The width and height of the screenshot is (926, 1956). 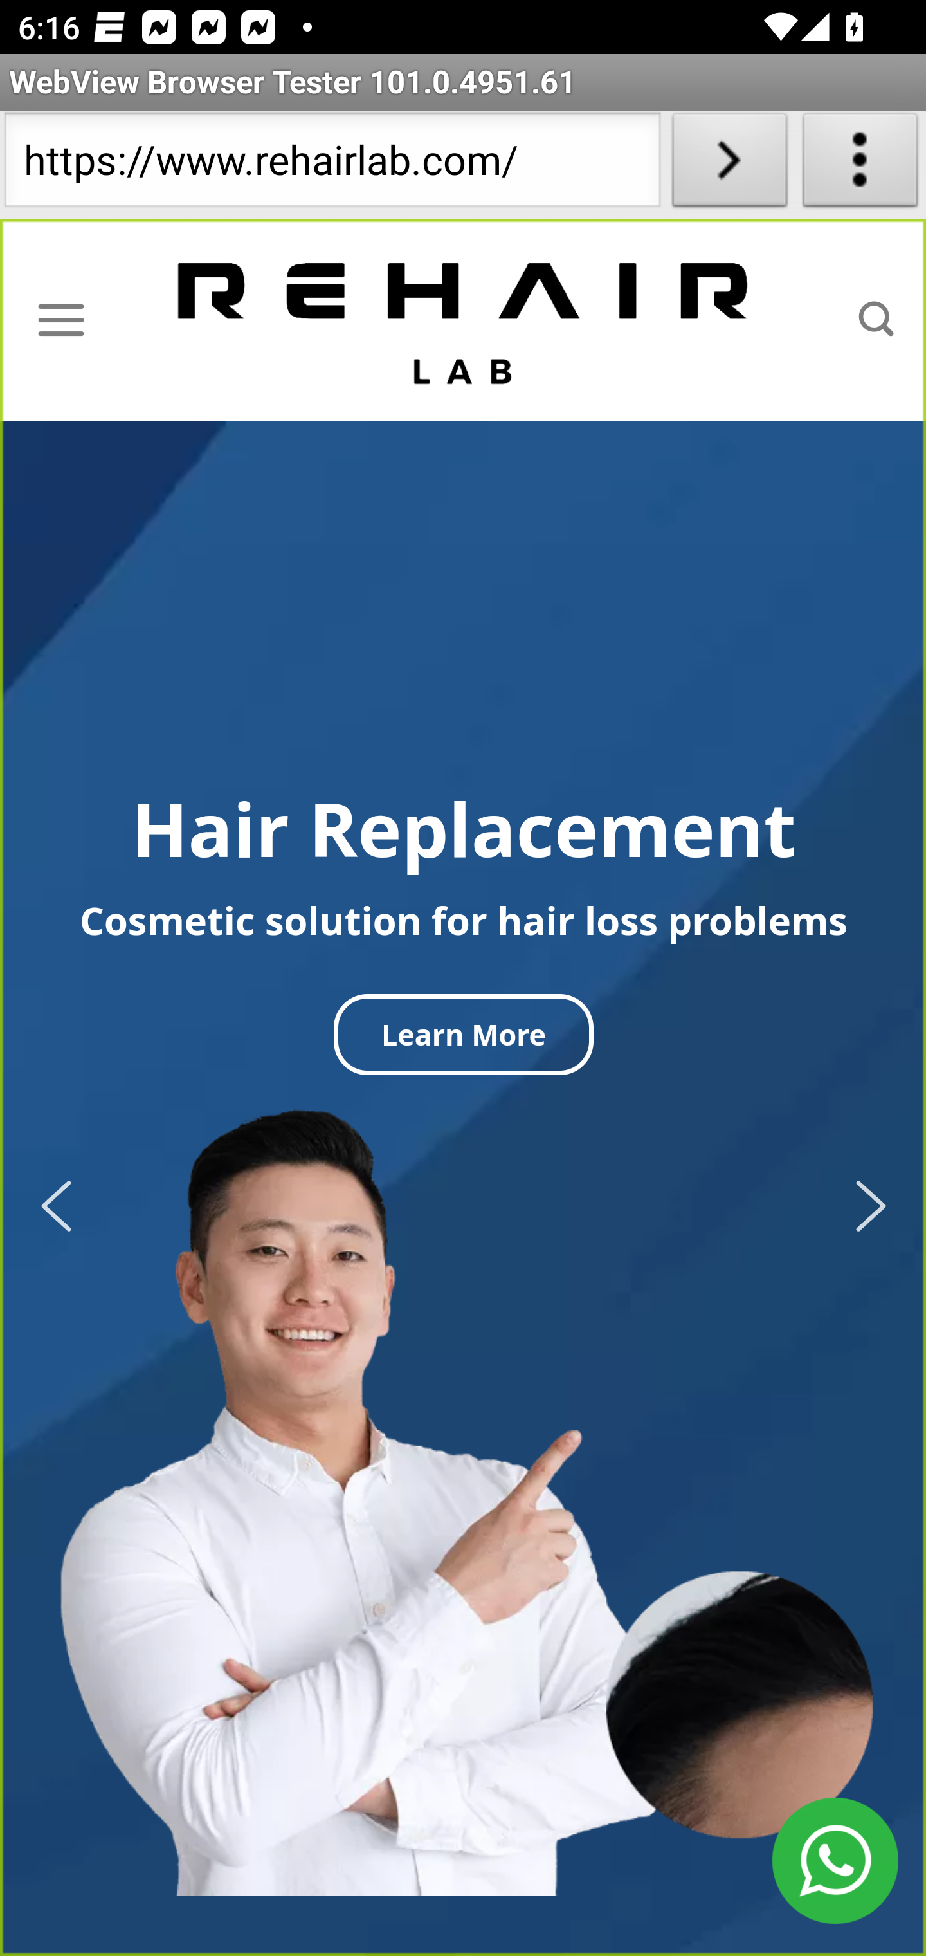 I want to click on Load URL, so click(x=729, y=165).